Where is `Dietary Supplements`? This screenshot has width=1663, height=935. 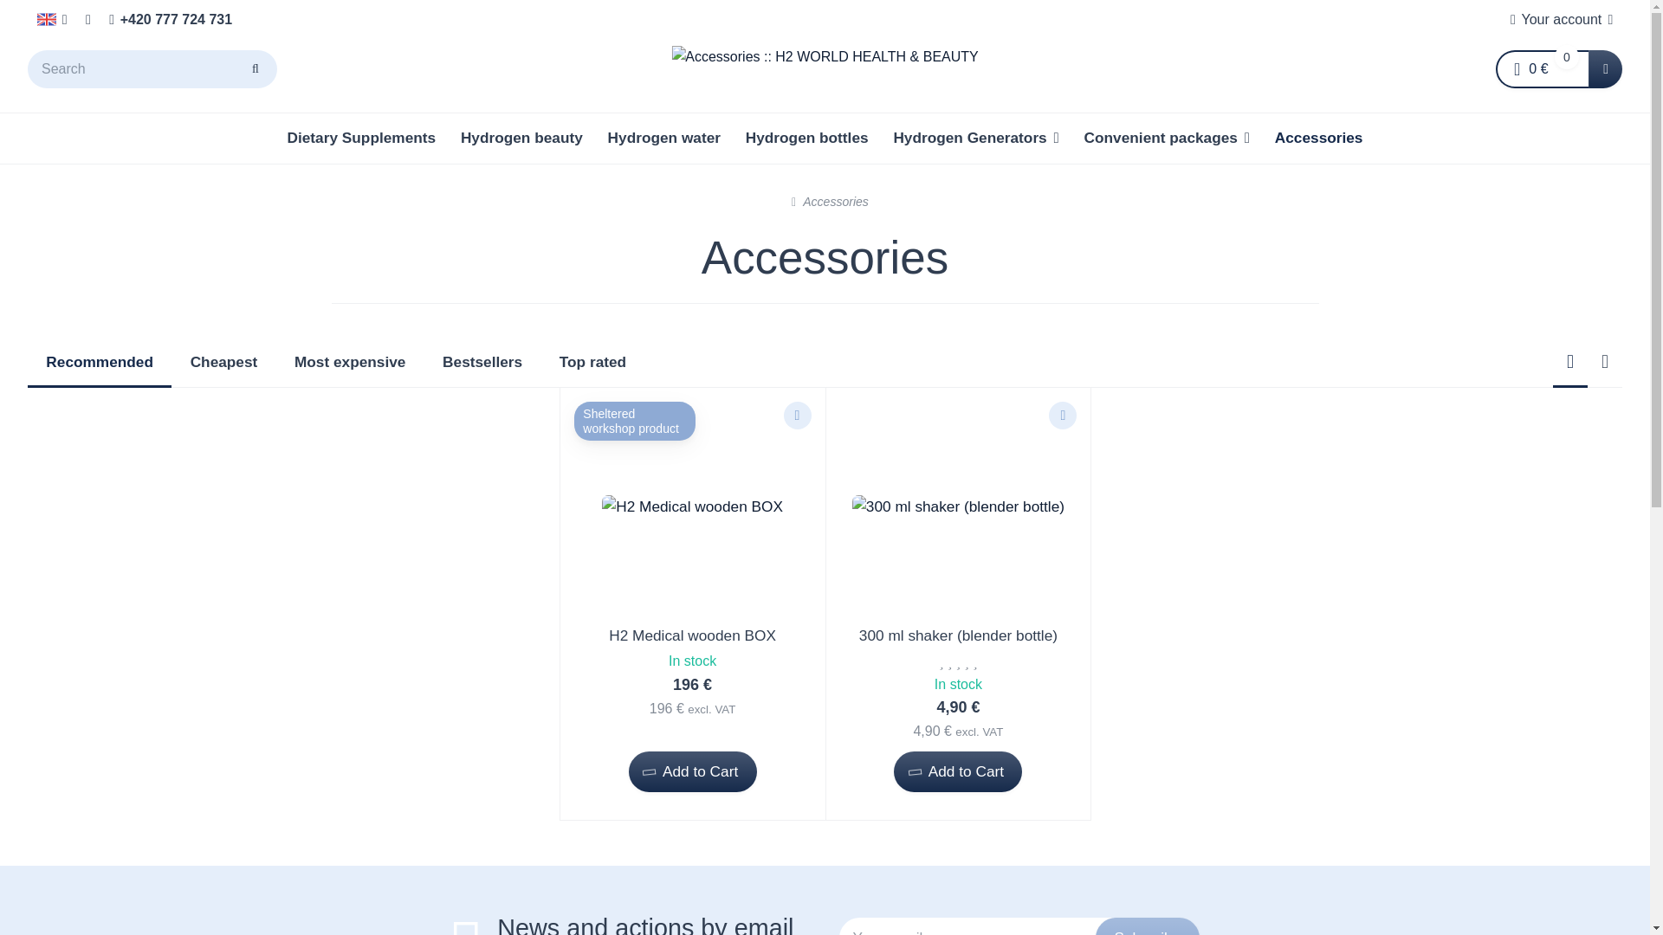 Dietary Supplements is located at coordinates (360, 139).